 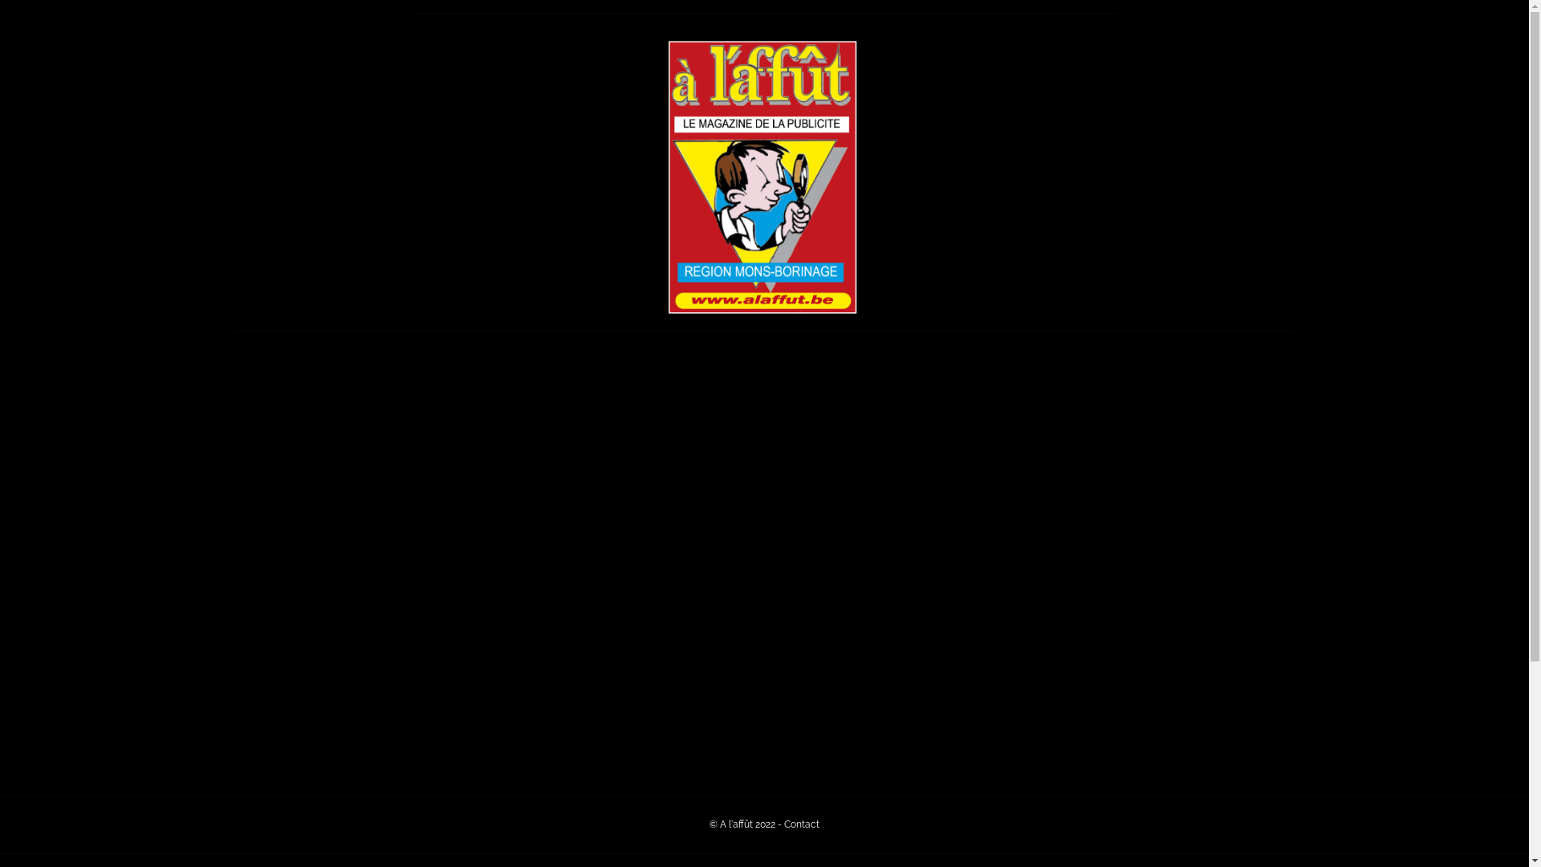 What do you see at coordinates (802, 824) in the screenshot?
I see `Contact` at bounding box center [802, 824].